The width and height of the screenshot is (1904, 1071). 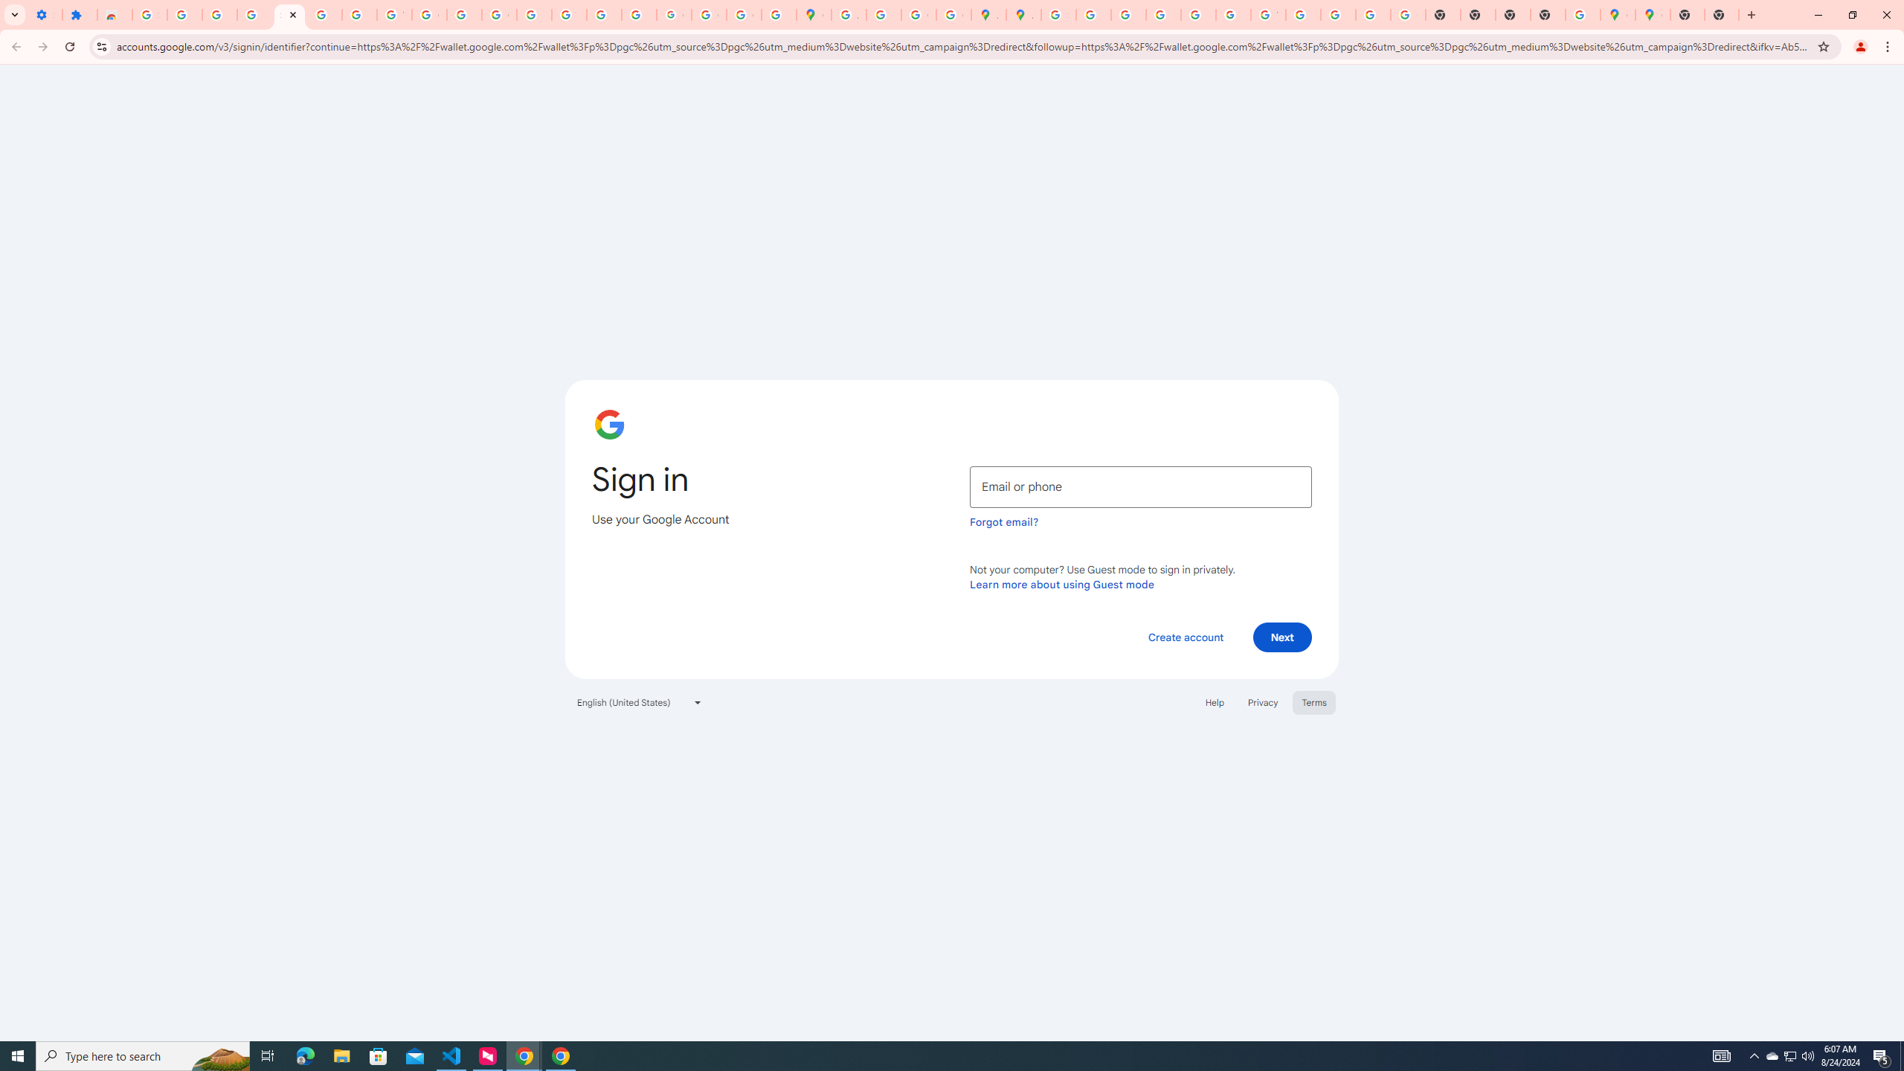 What do you see at coordinates (814, 15) in the screenshot?
I see `Google Maps` at bounding box center [814, 15].